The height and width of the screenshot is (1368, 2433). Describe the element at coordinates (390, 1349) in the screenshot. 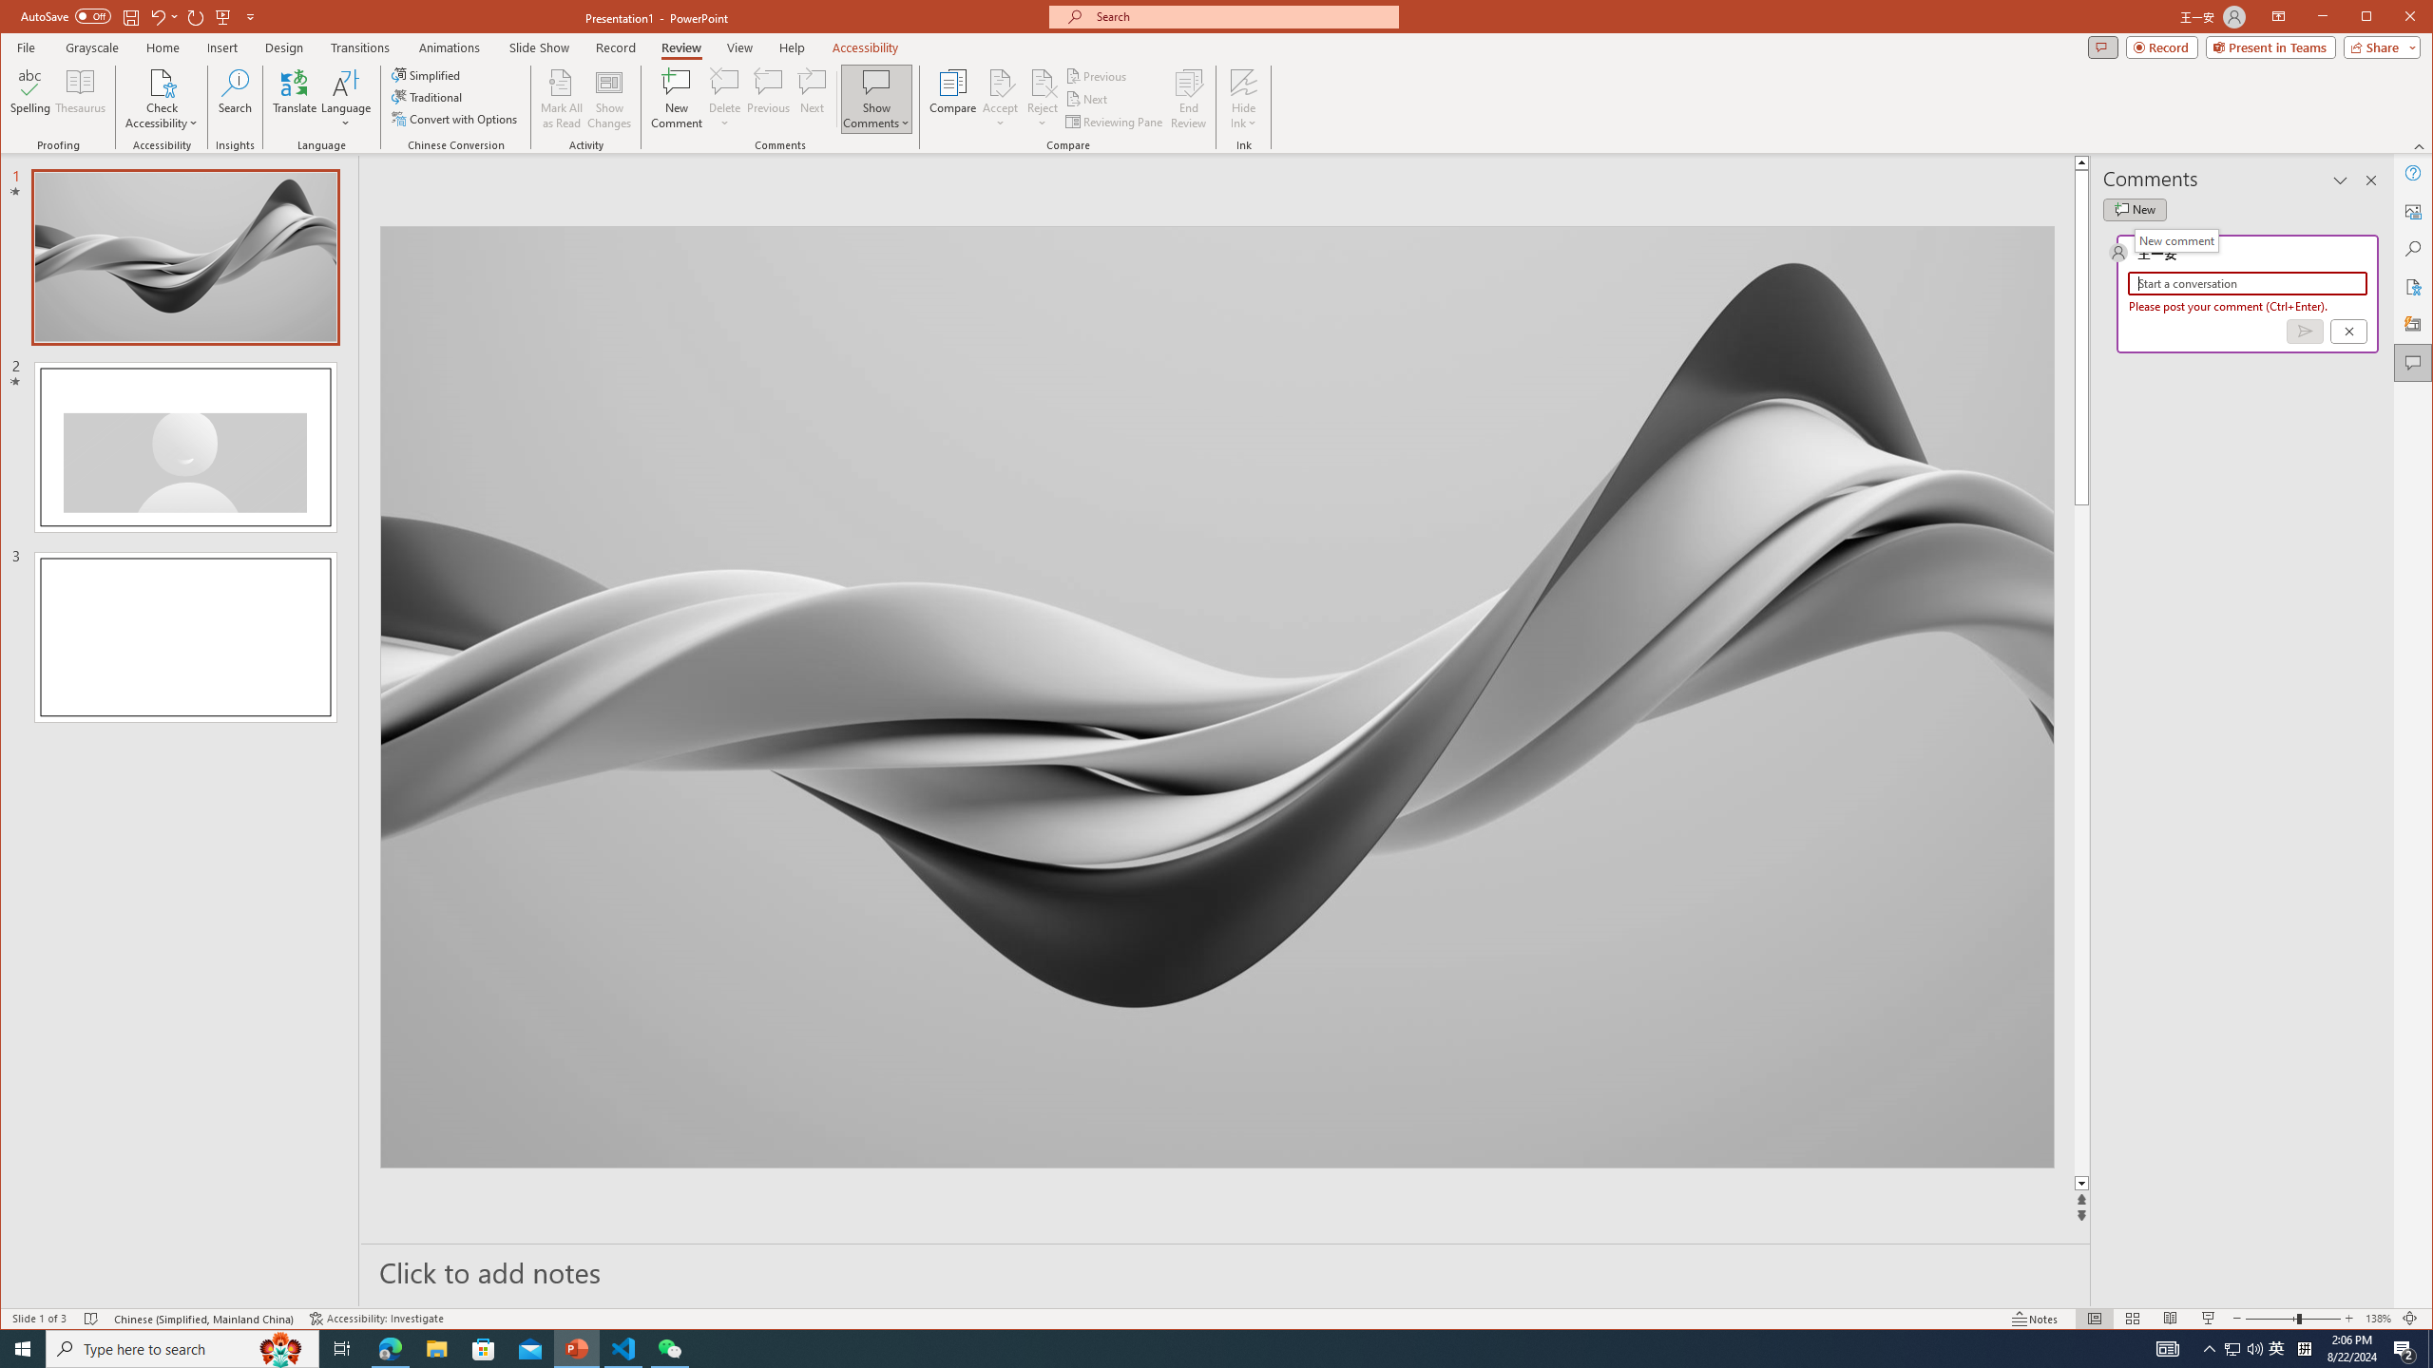

I see `Microsoft Edge - 1 running window` at that location.